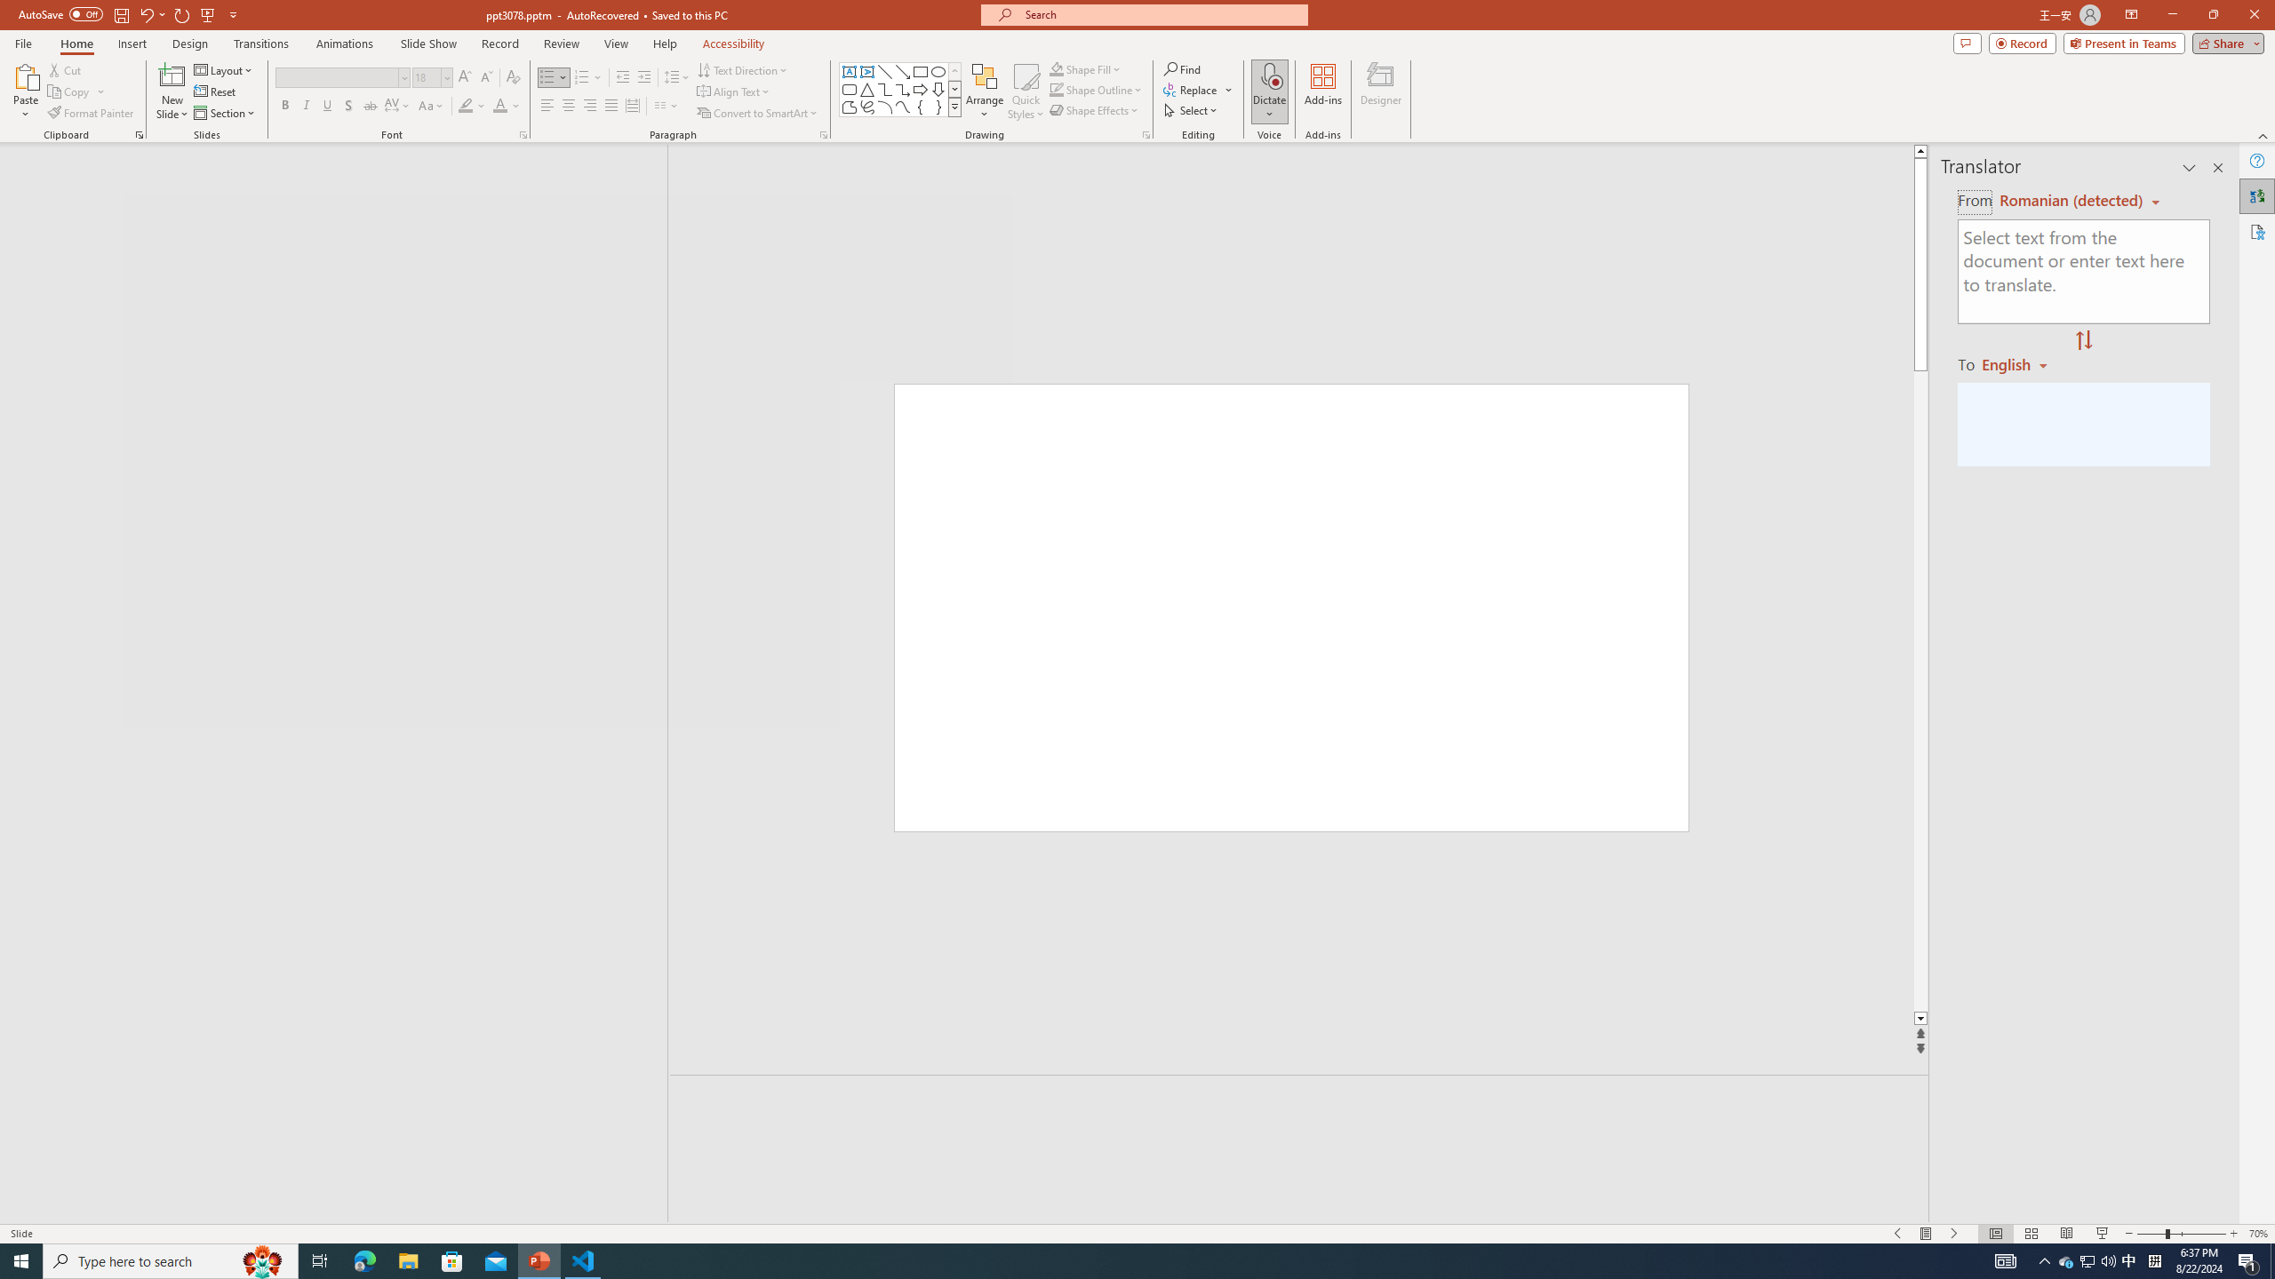 This screenshot has width=2275, height=1279. I want to click on Increase Indent, so click(645, 78).